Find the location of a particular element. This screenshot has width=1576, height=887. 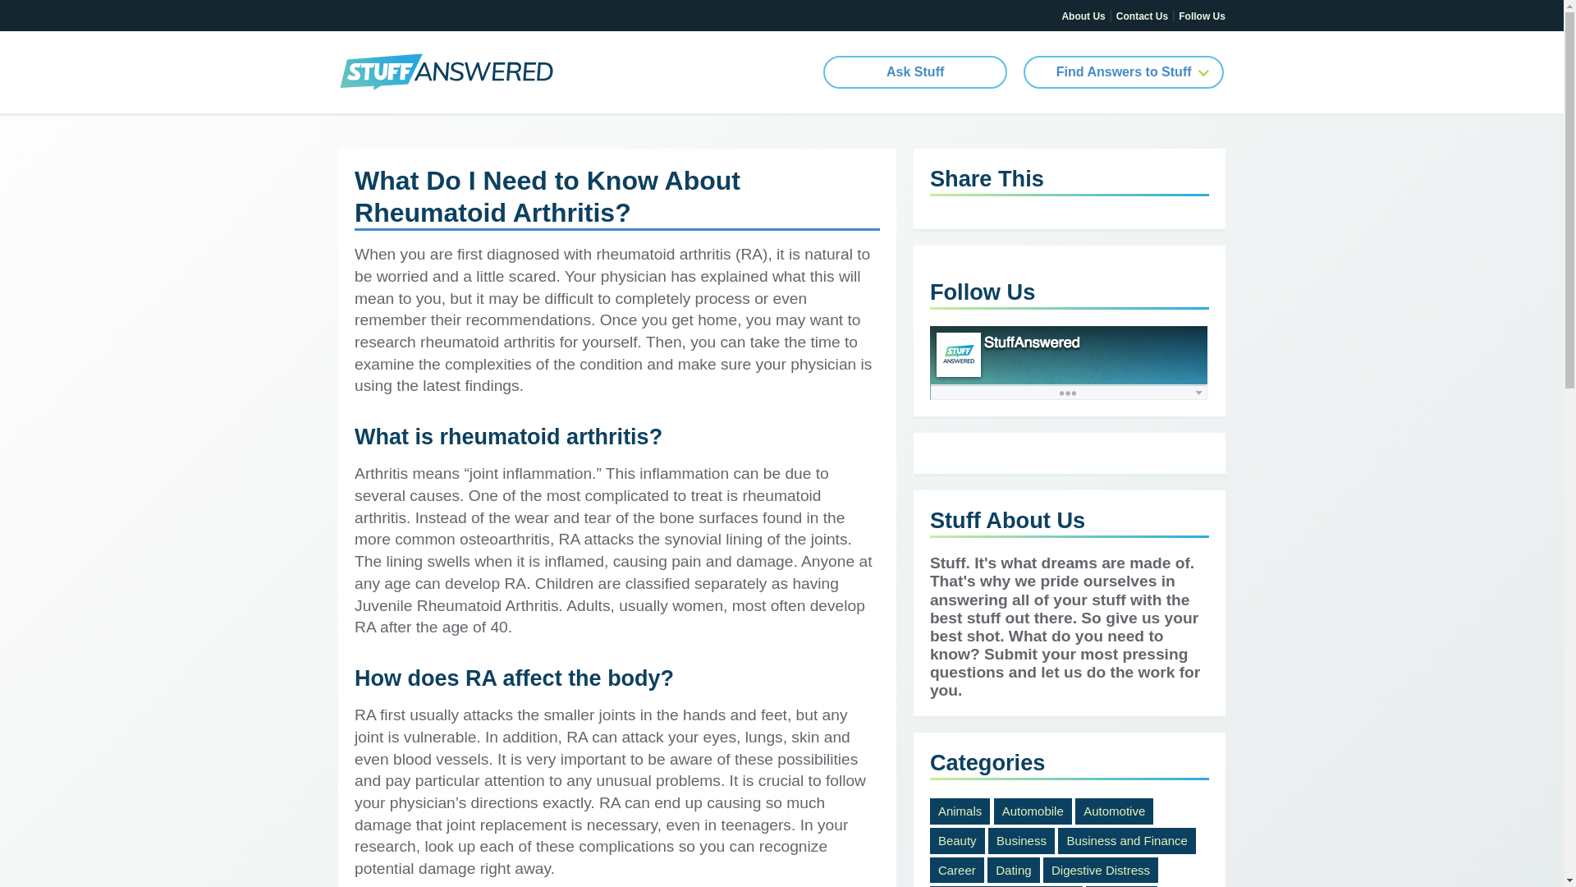

Automotive is located at coordinates (1114, 811).